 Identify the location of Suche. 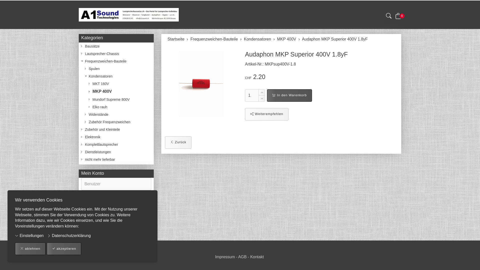
(389, 17).